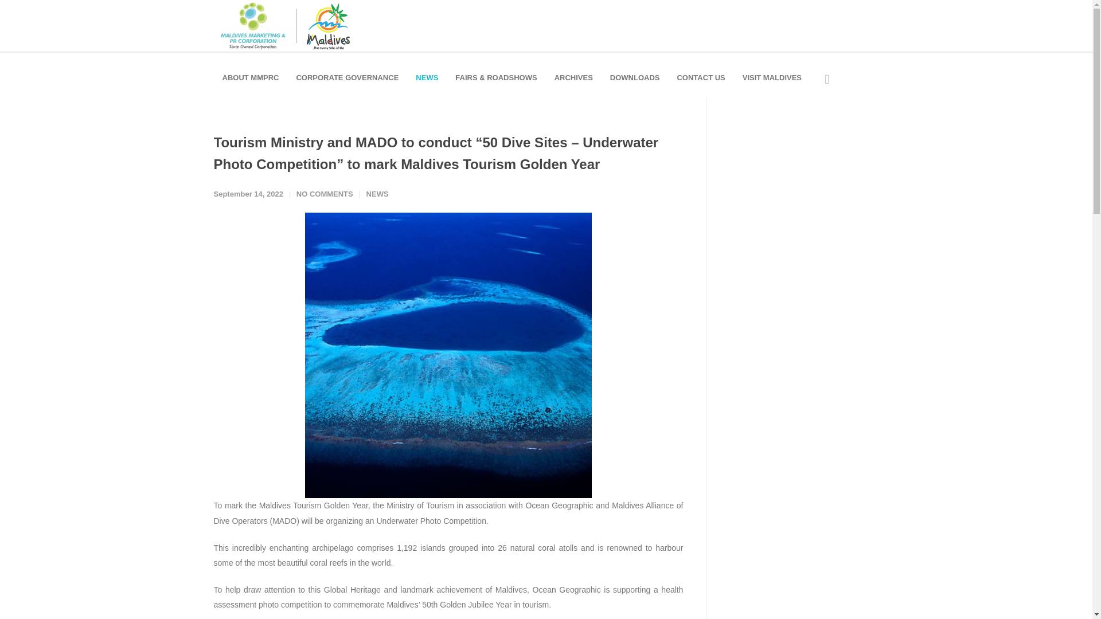  What do you see at coordinates (701, 77) in the screenshot?
I see `CONTACT US` at bounding box center [701, 77].